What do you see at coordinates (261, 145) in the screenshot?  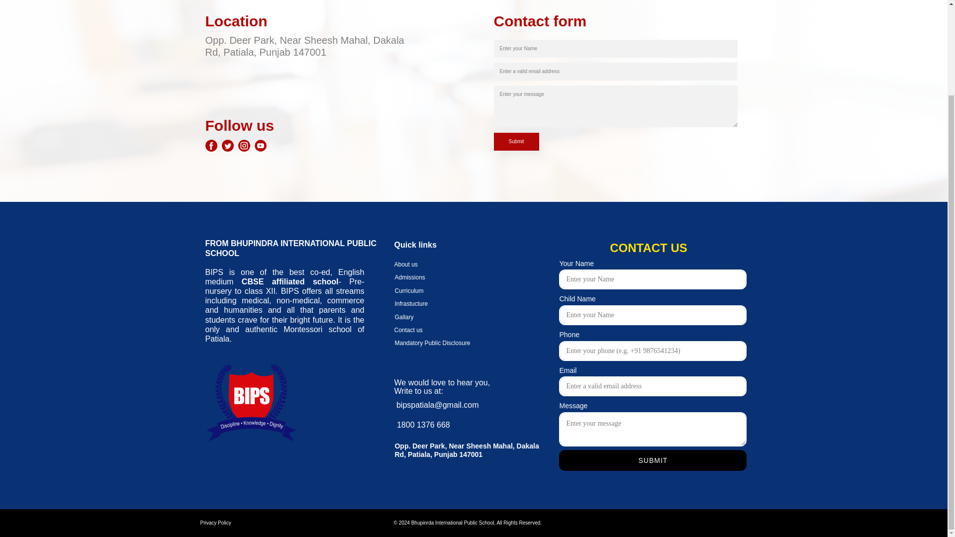 I see `YouTube` at bounding box center [261, 145].